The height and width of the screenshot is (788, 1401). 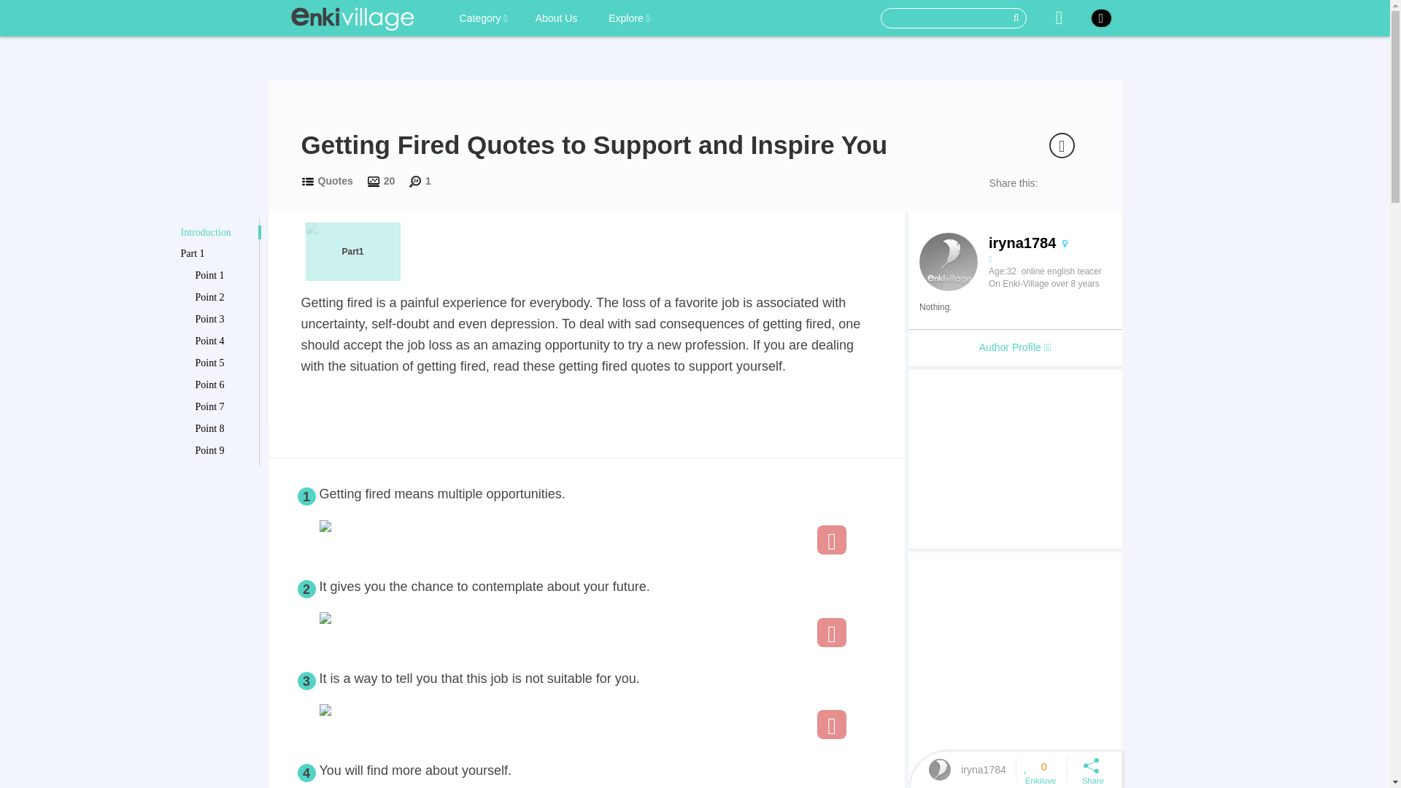 What do you see at coordinates (225, 341) in the screenshot?
I see `Point 4` at bounding box center [225, 341].